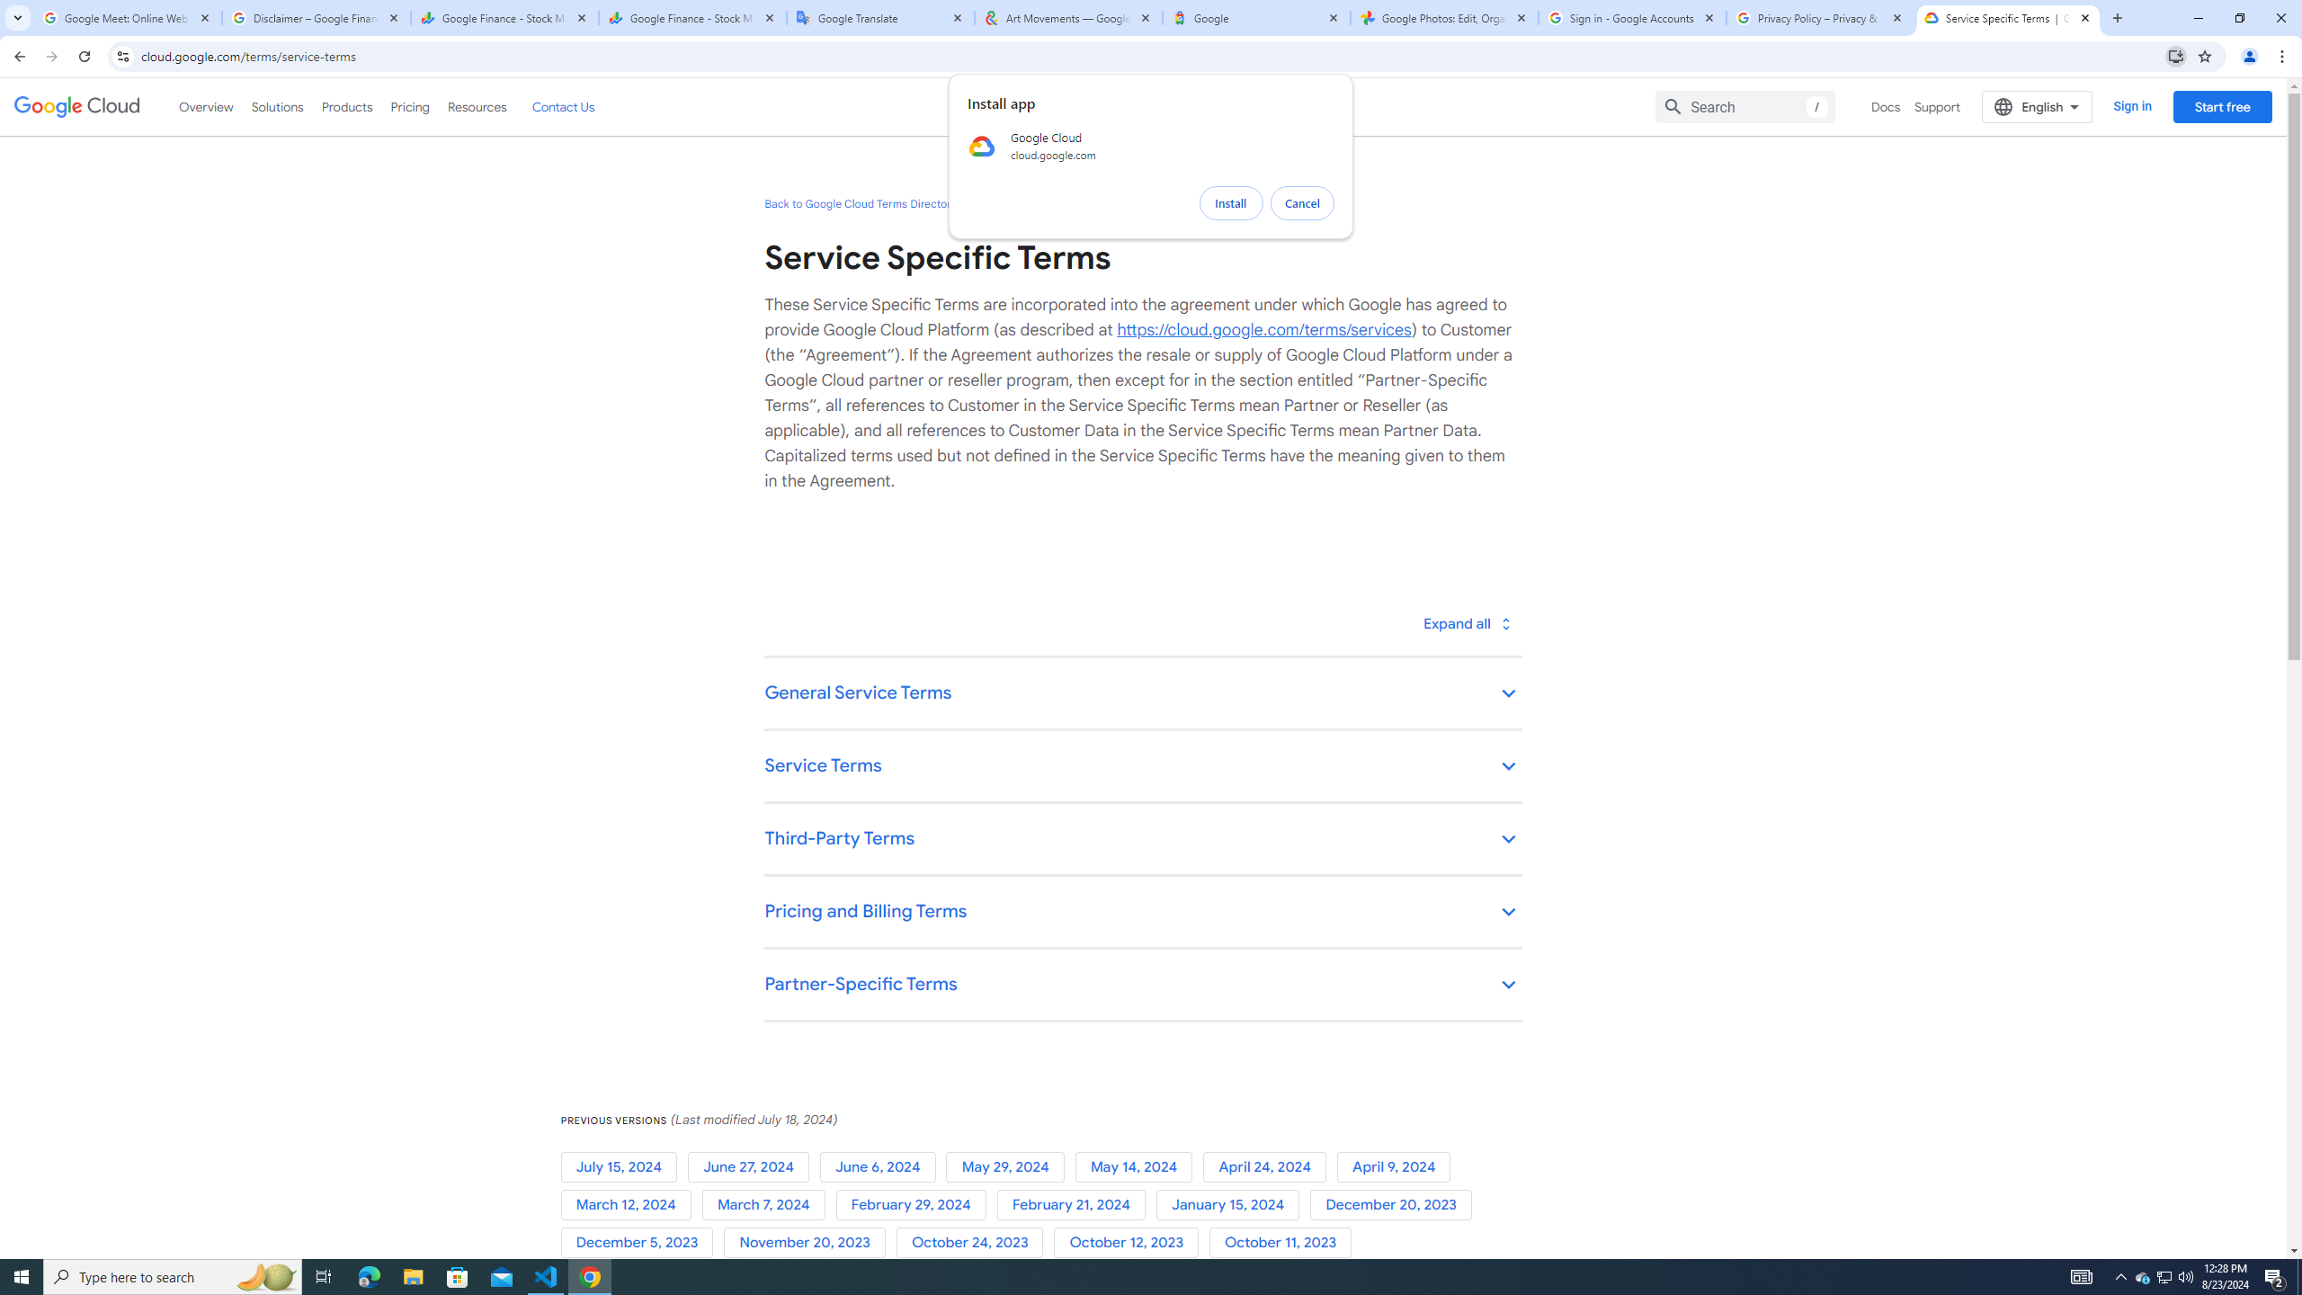 The height and width of the screenshot is (1295, 2302). I want to click on May 29, 2024, so click(1011, 1167).